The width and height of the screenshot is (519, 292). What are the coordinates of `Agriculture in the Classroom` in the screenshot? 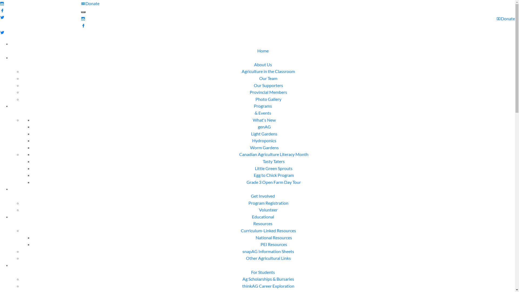 It's located at (268, 71).